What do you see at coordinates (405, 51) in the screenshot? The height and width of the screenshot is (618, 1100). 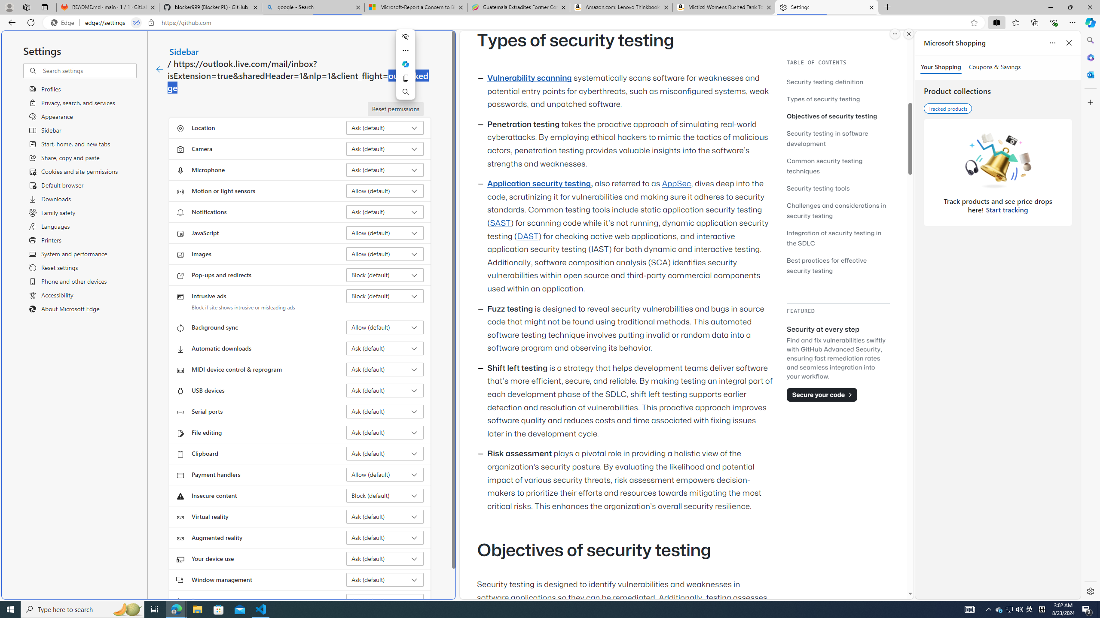 I see `More actions` at bounding box center [405, 51].